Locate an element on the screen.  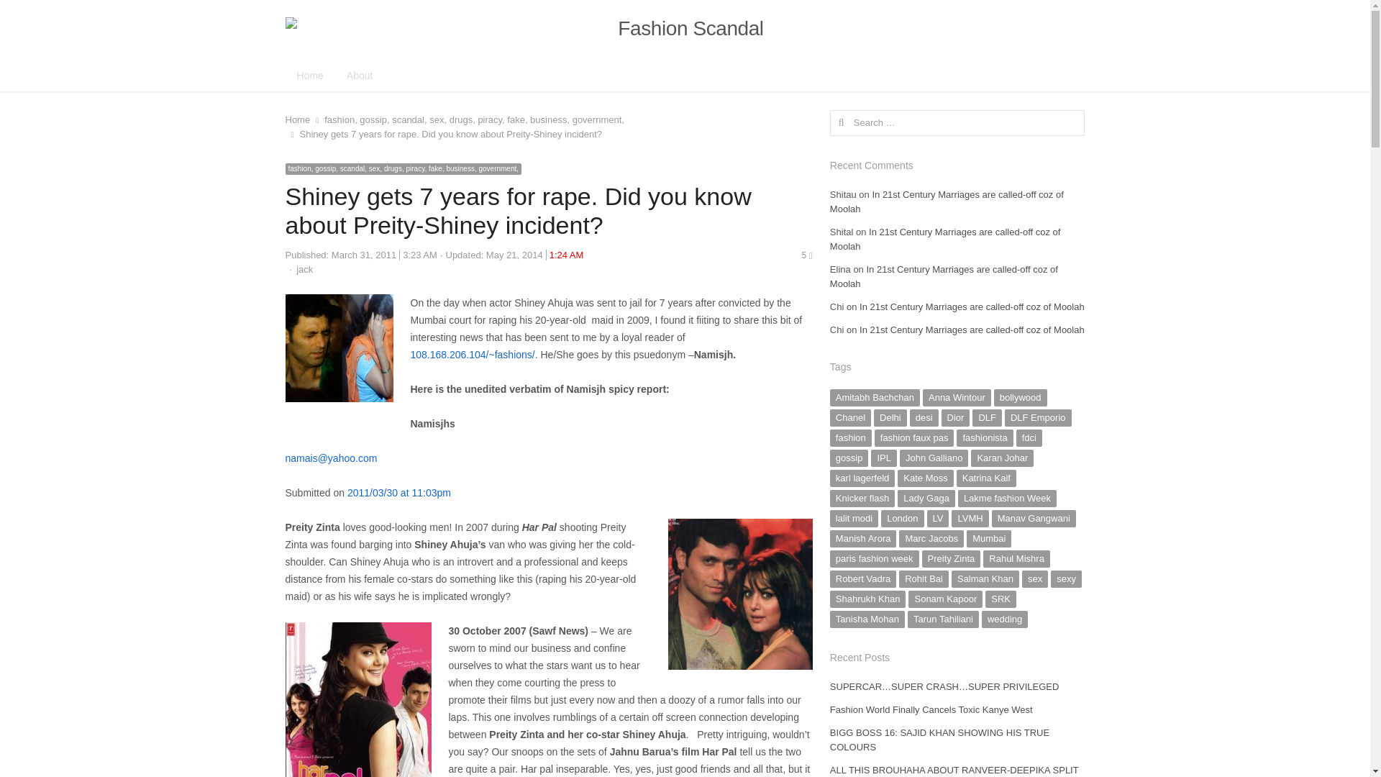
About is located at coordinates (360, 75).